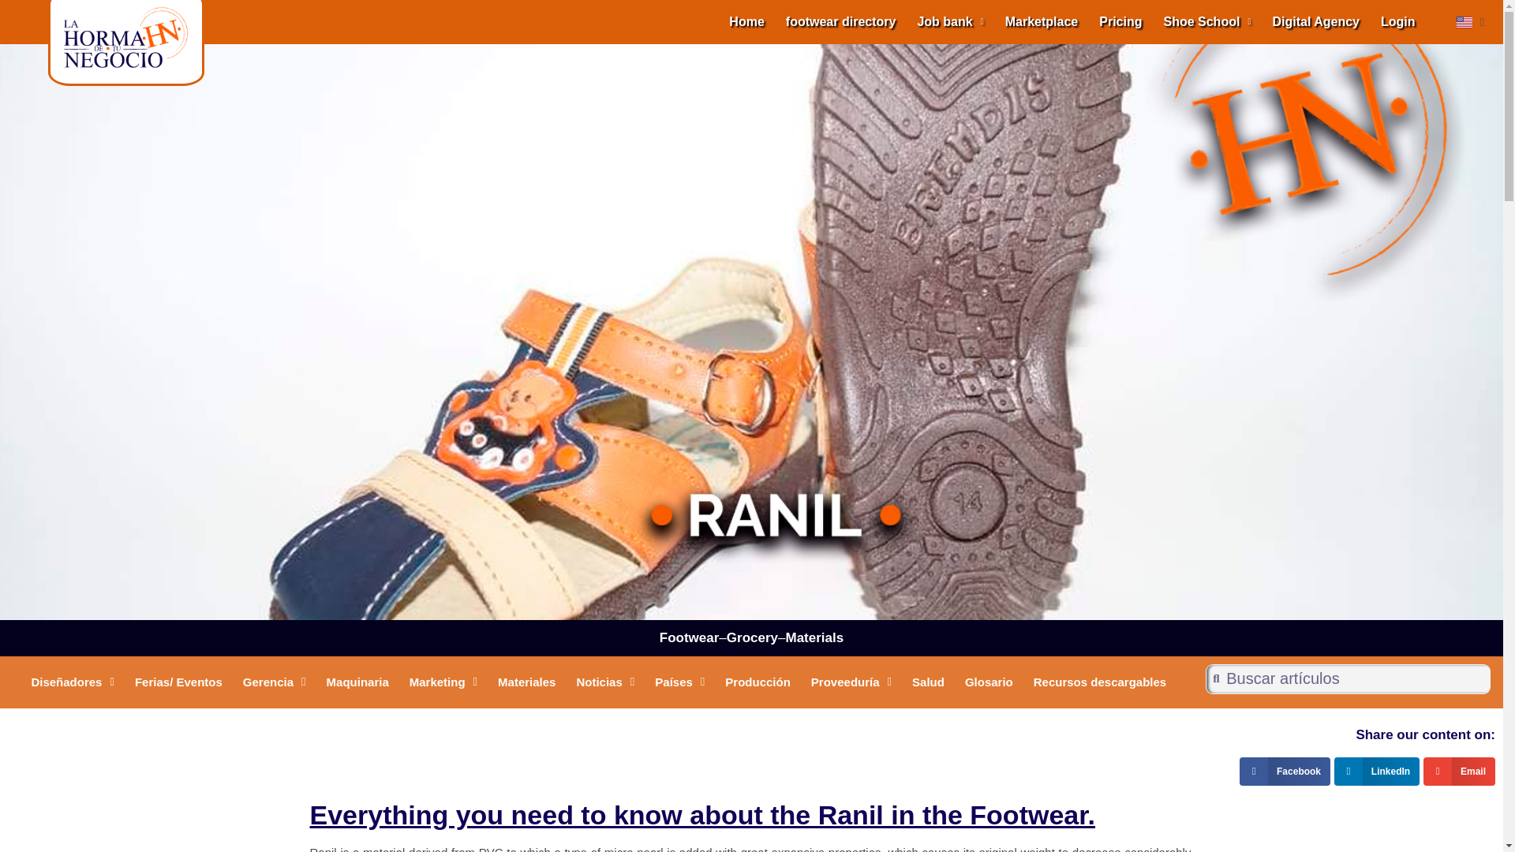 The image size is (1515, 852). Describe the element at coordinates (1398, 22) in the screenshot. I see `Login` at that location.